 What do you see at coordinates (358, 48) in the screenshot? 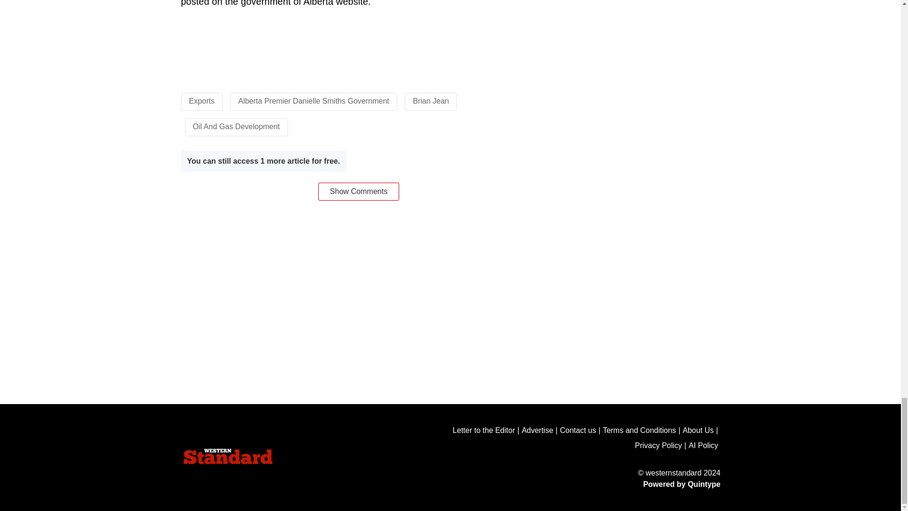
I see `3rd party ad content` at bounding box center [358, 48].